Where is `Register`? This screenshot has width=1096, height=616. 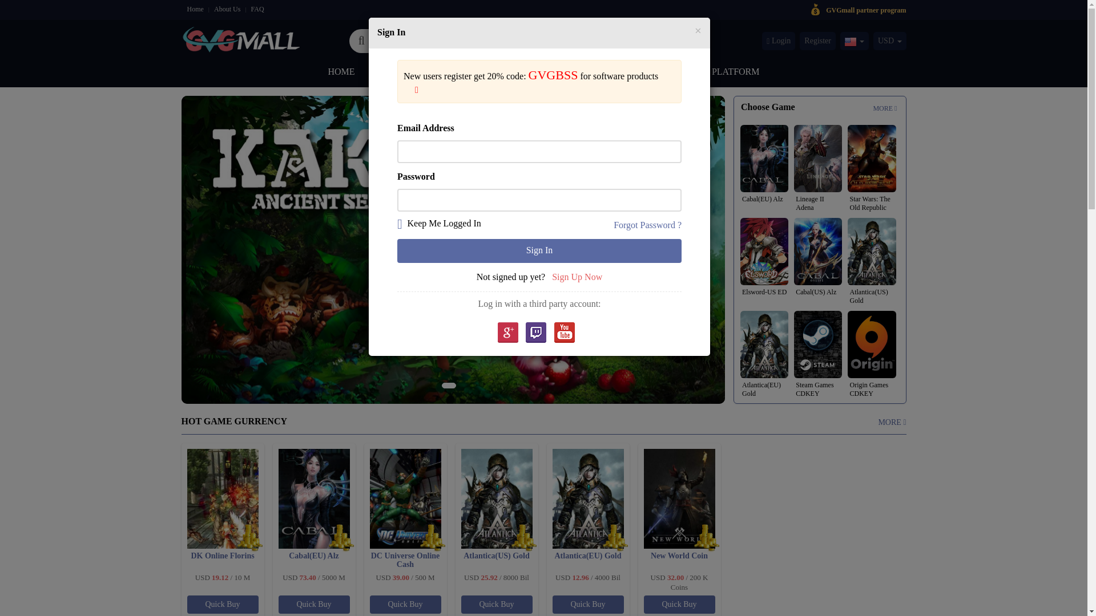 Register is located at coordinates (817, 41).